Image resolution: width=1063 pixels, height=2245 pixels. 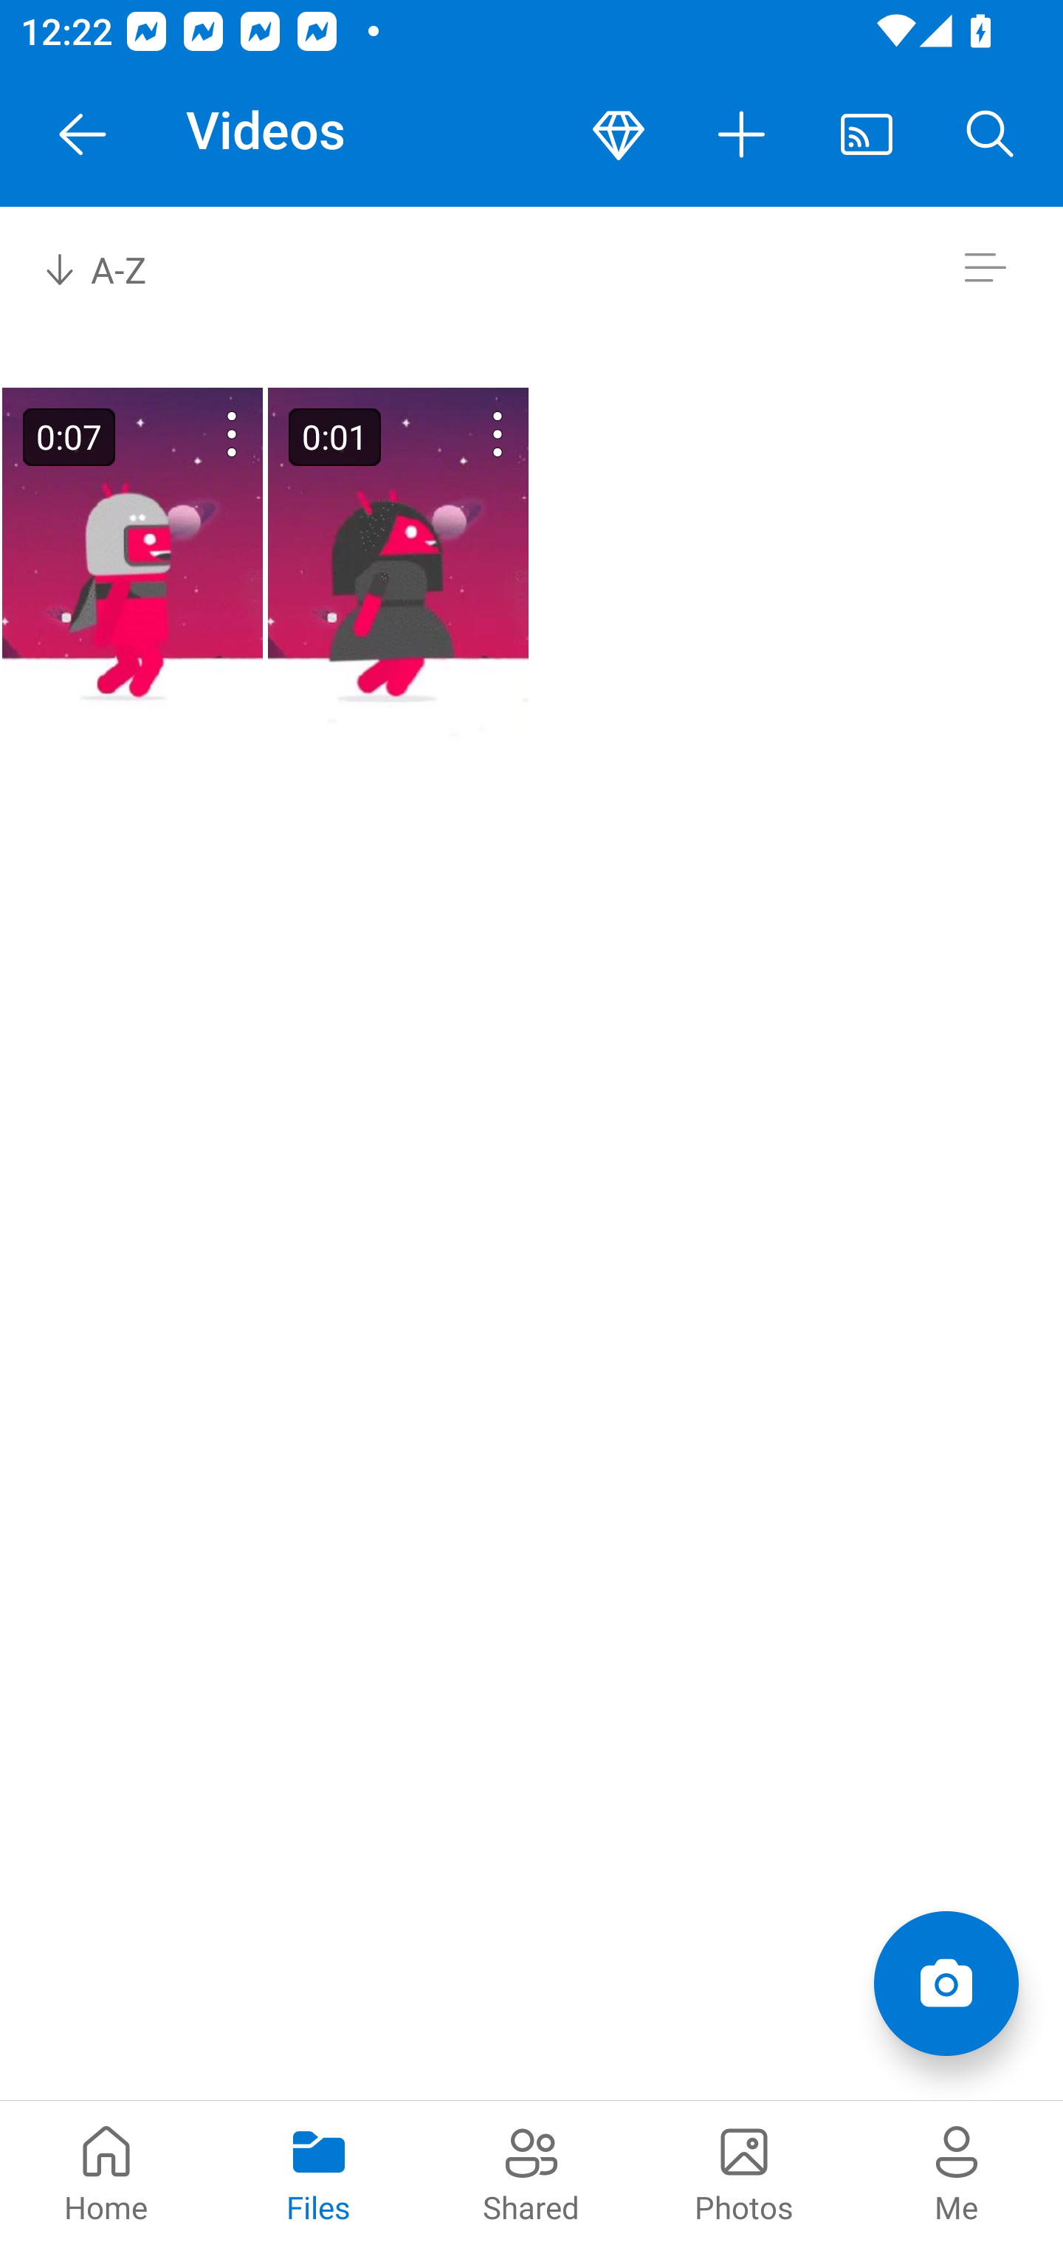 What do you see at coordinates (985, 267) in the screenshot?
I see `Switch to list view` at bounding box center [985, 267].